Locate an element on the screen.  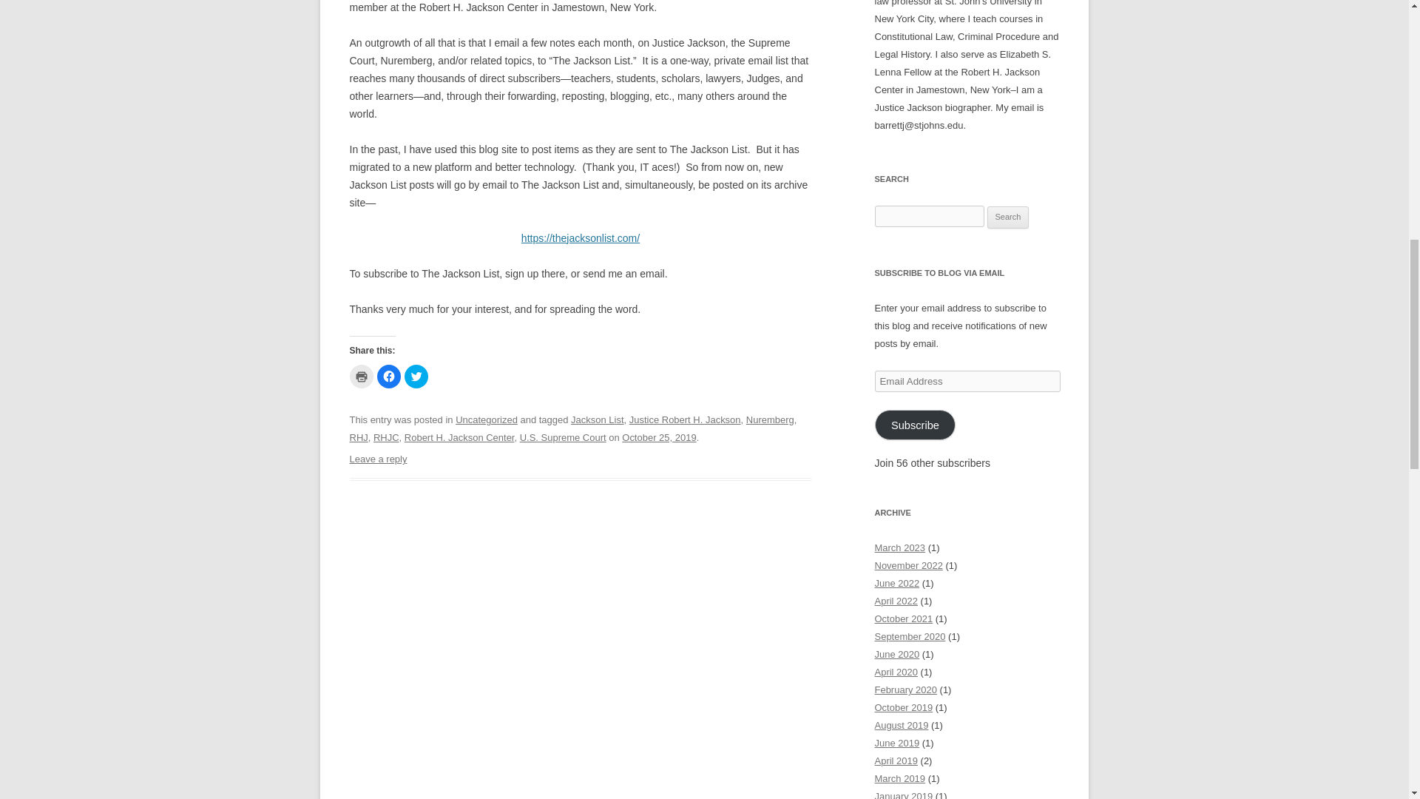
Uncategorized is located at coordinates (487, 419).